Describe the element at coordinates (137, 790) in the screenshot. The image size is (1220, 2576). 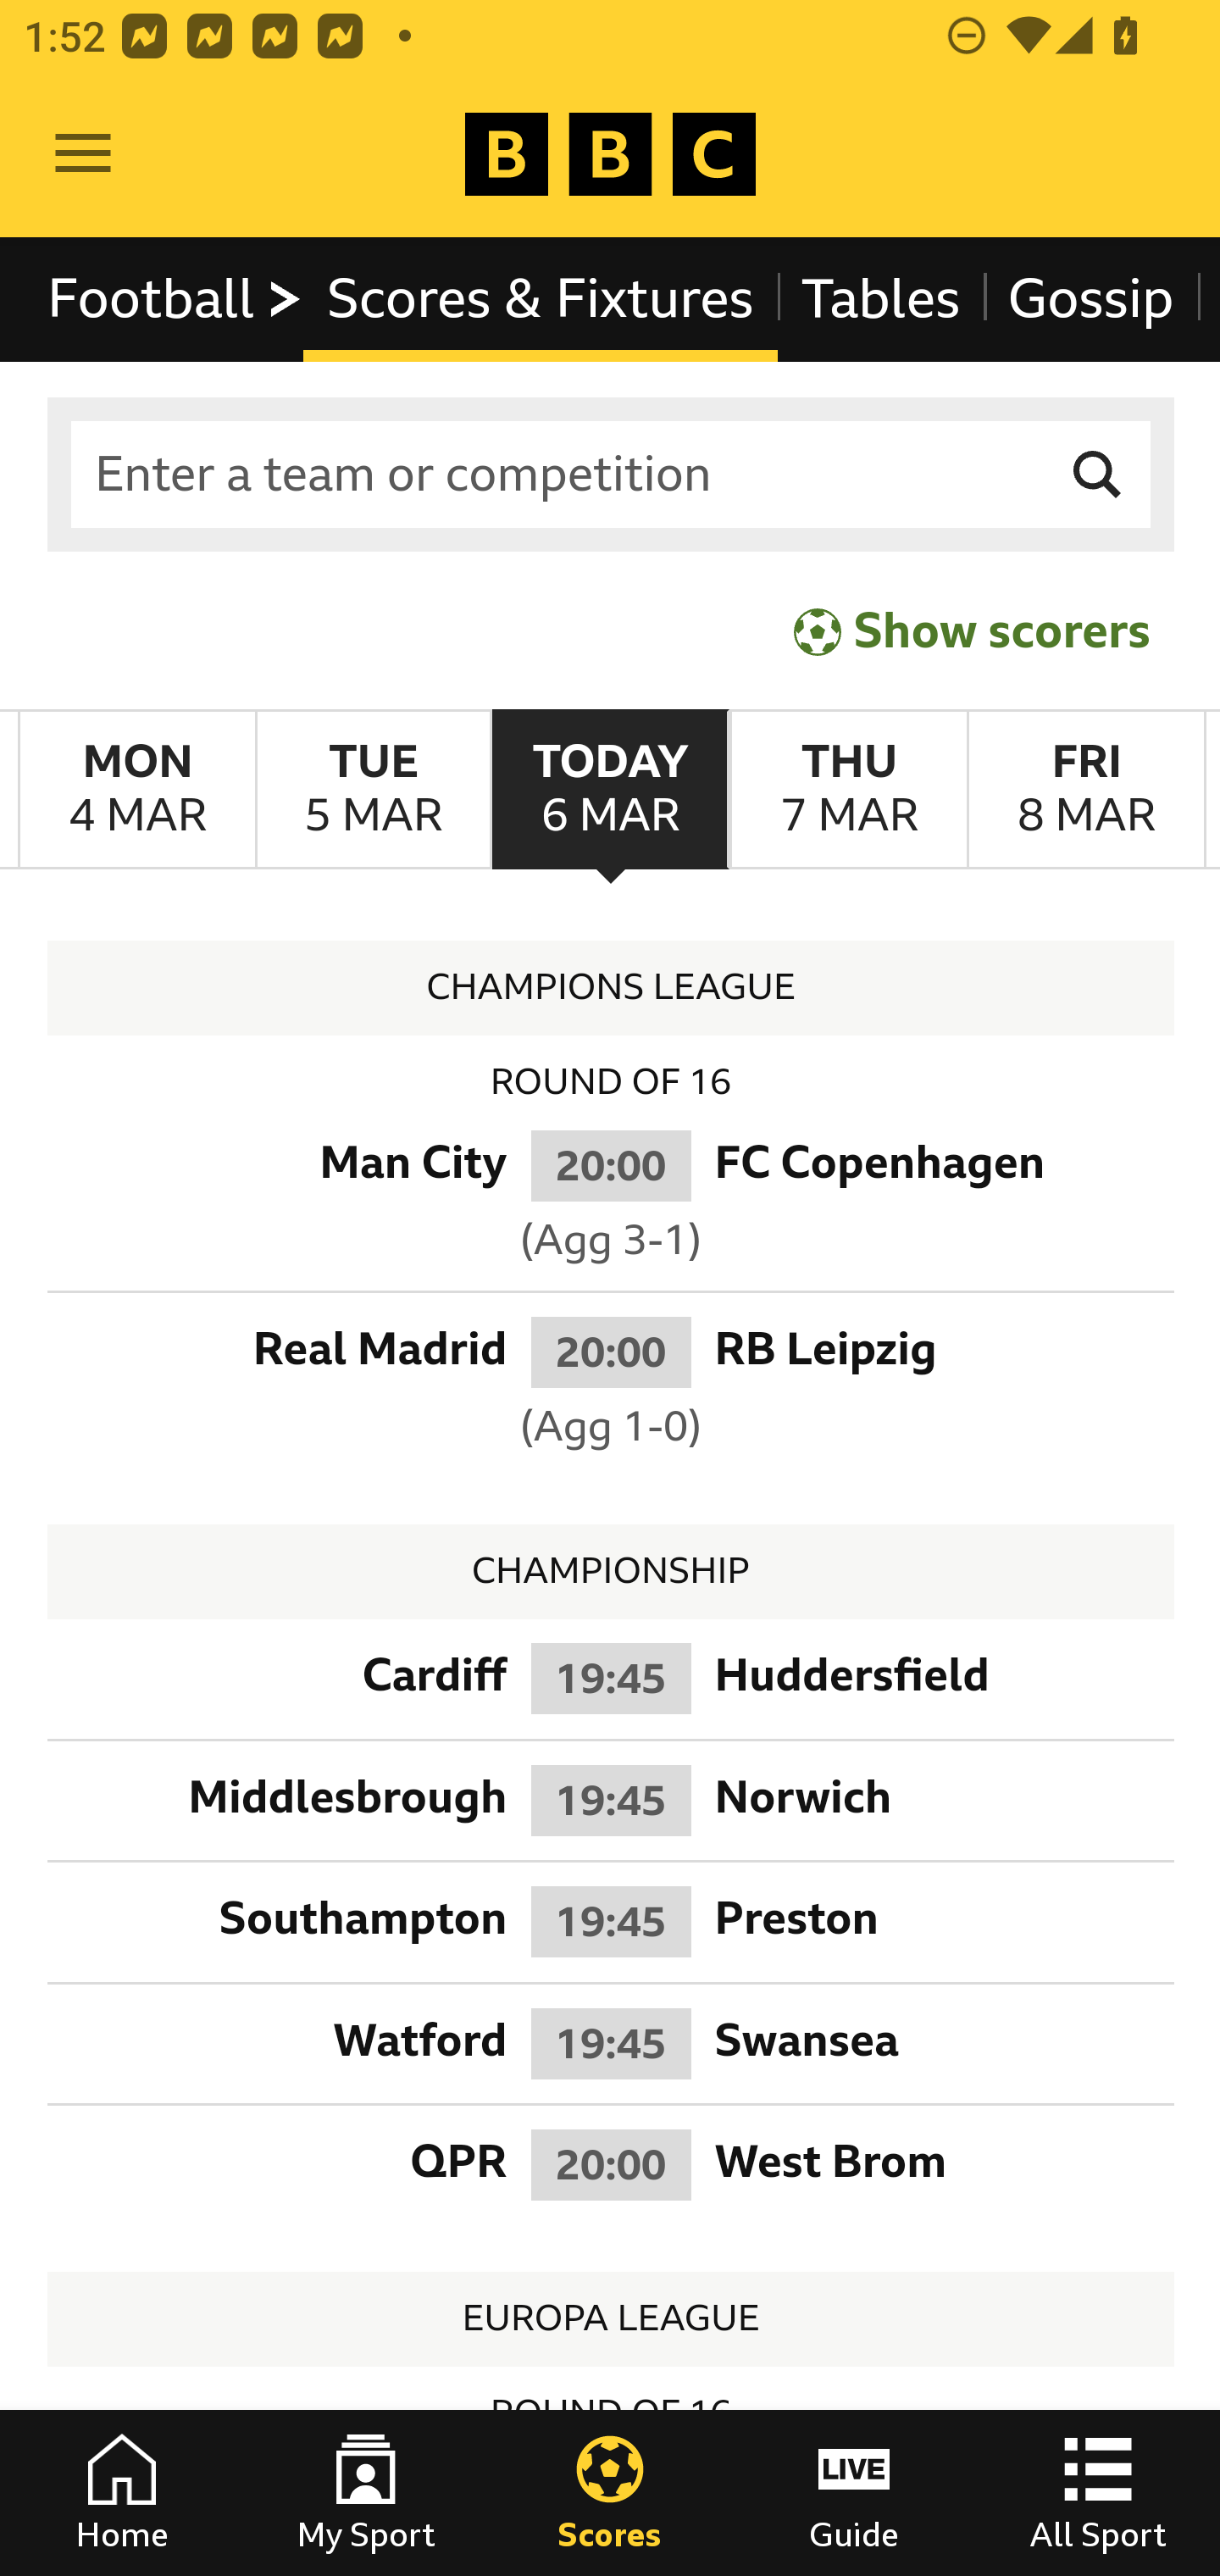
I see `MondayMarch 4th Monday March 4th` at that location.